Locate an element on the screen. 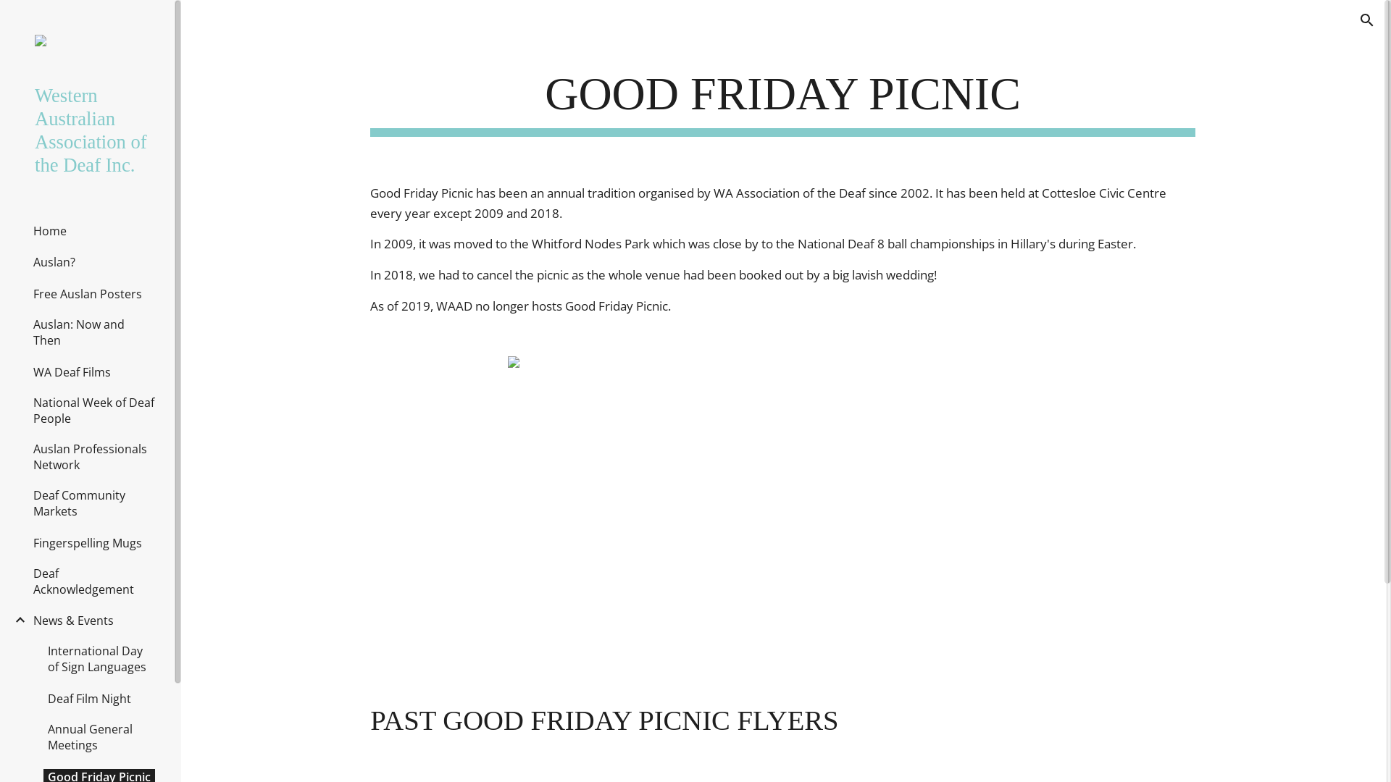 The image size is (1391, 782). Deaf Acknowledgement is located at coordinates (94, 581).